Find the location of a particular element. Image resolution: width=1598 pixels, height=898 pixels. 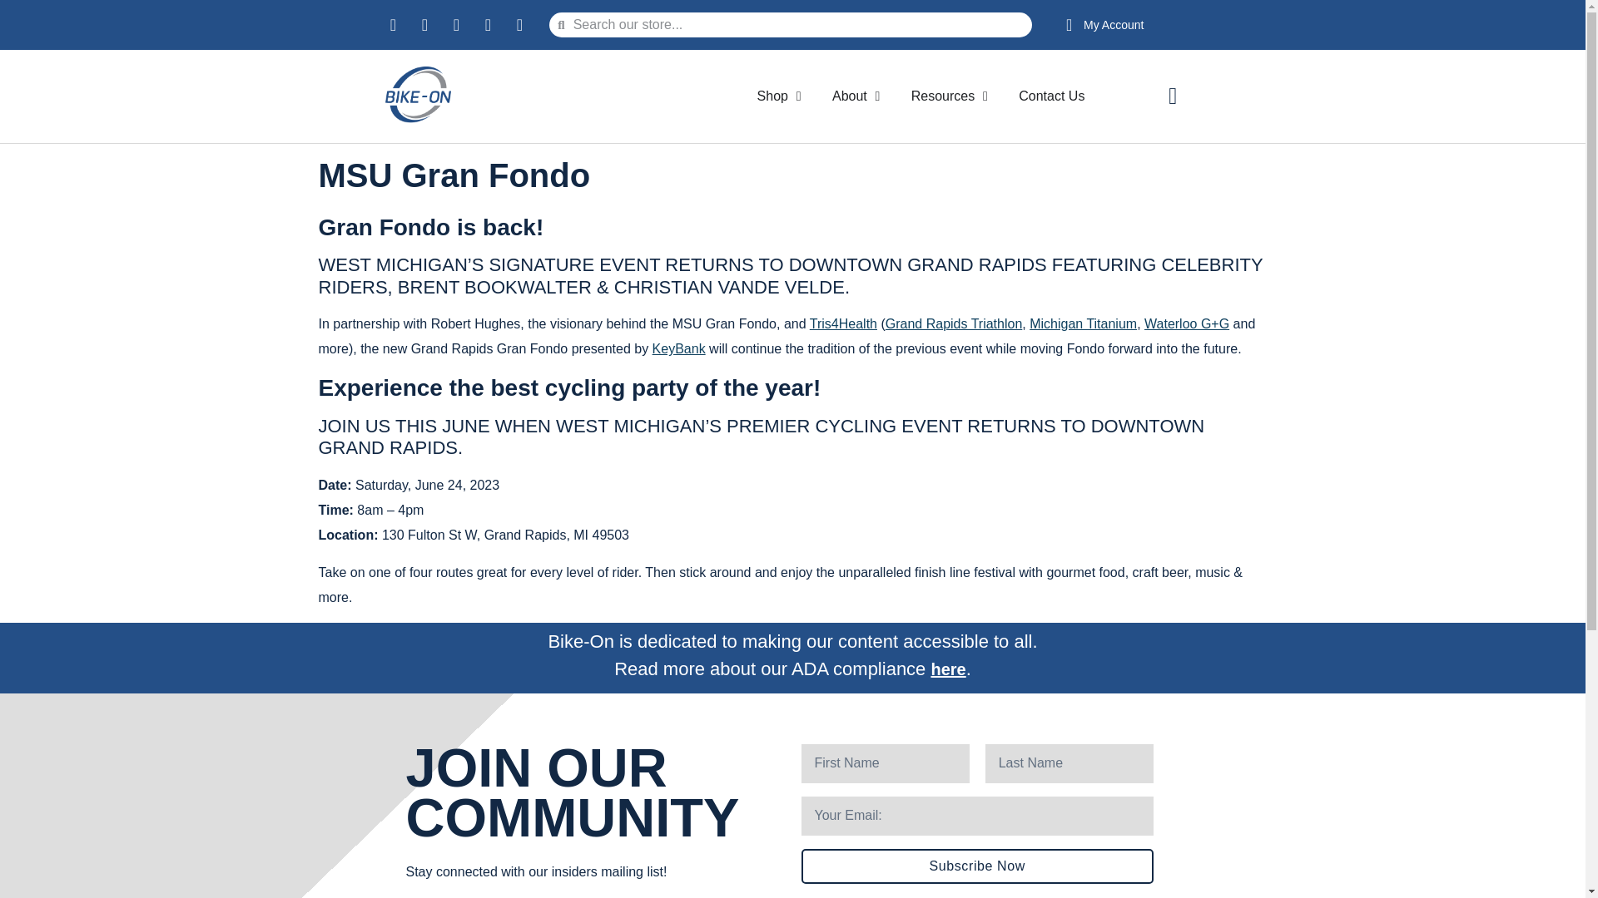

Contact Us is located at coordinates (1052, 96).